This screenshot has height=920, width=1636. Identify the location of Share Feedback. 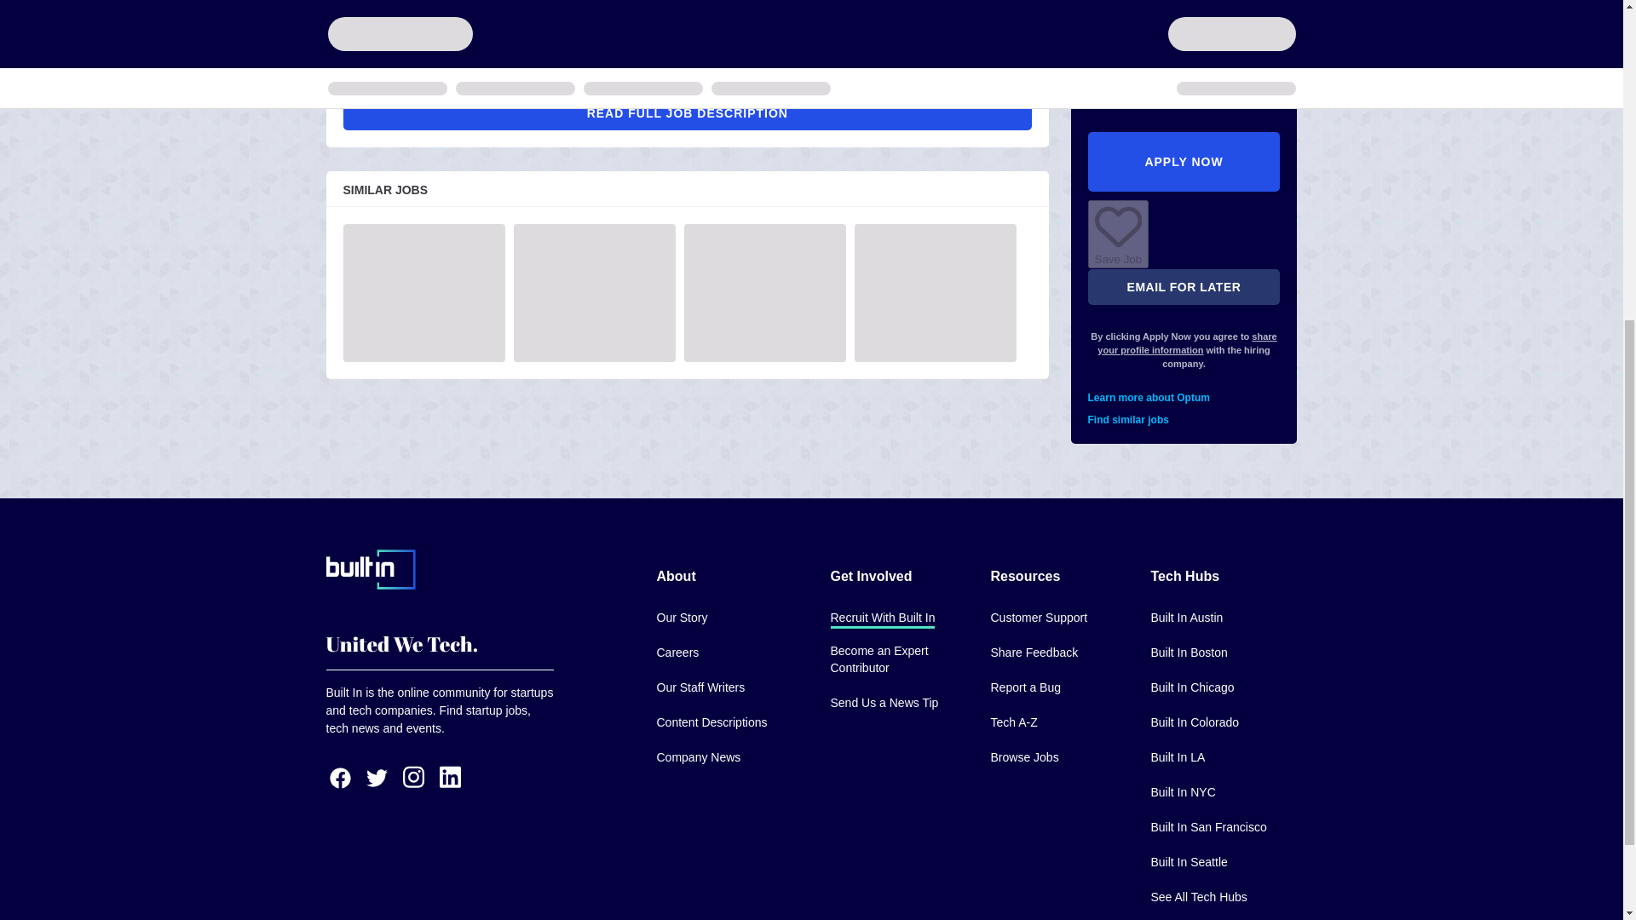
(1034, 653).